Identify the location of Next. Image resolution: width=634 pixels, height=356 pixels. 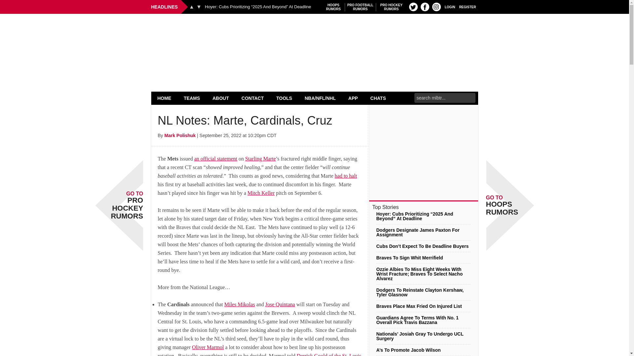
(199, 7).